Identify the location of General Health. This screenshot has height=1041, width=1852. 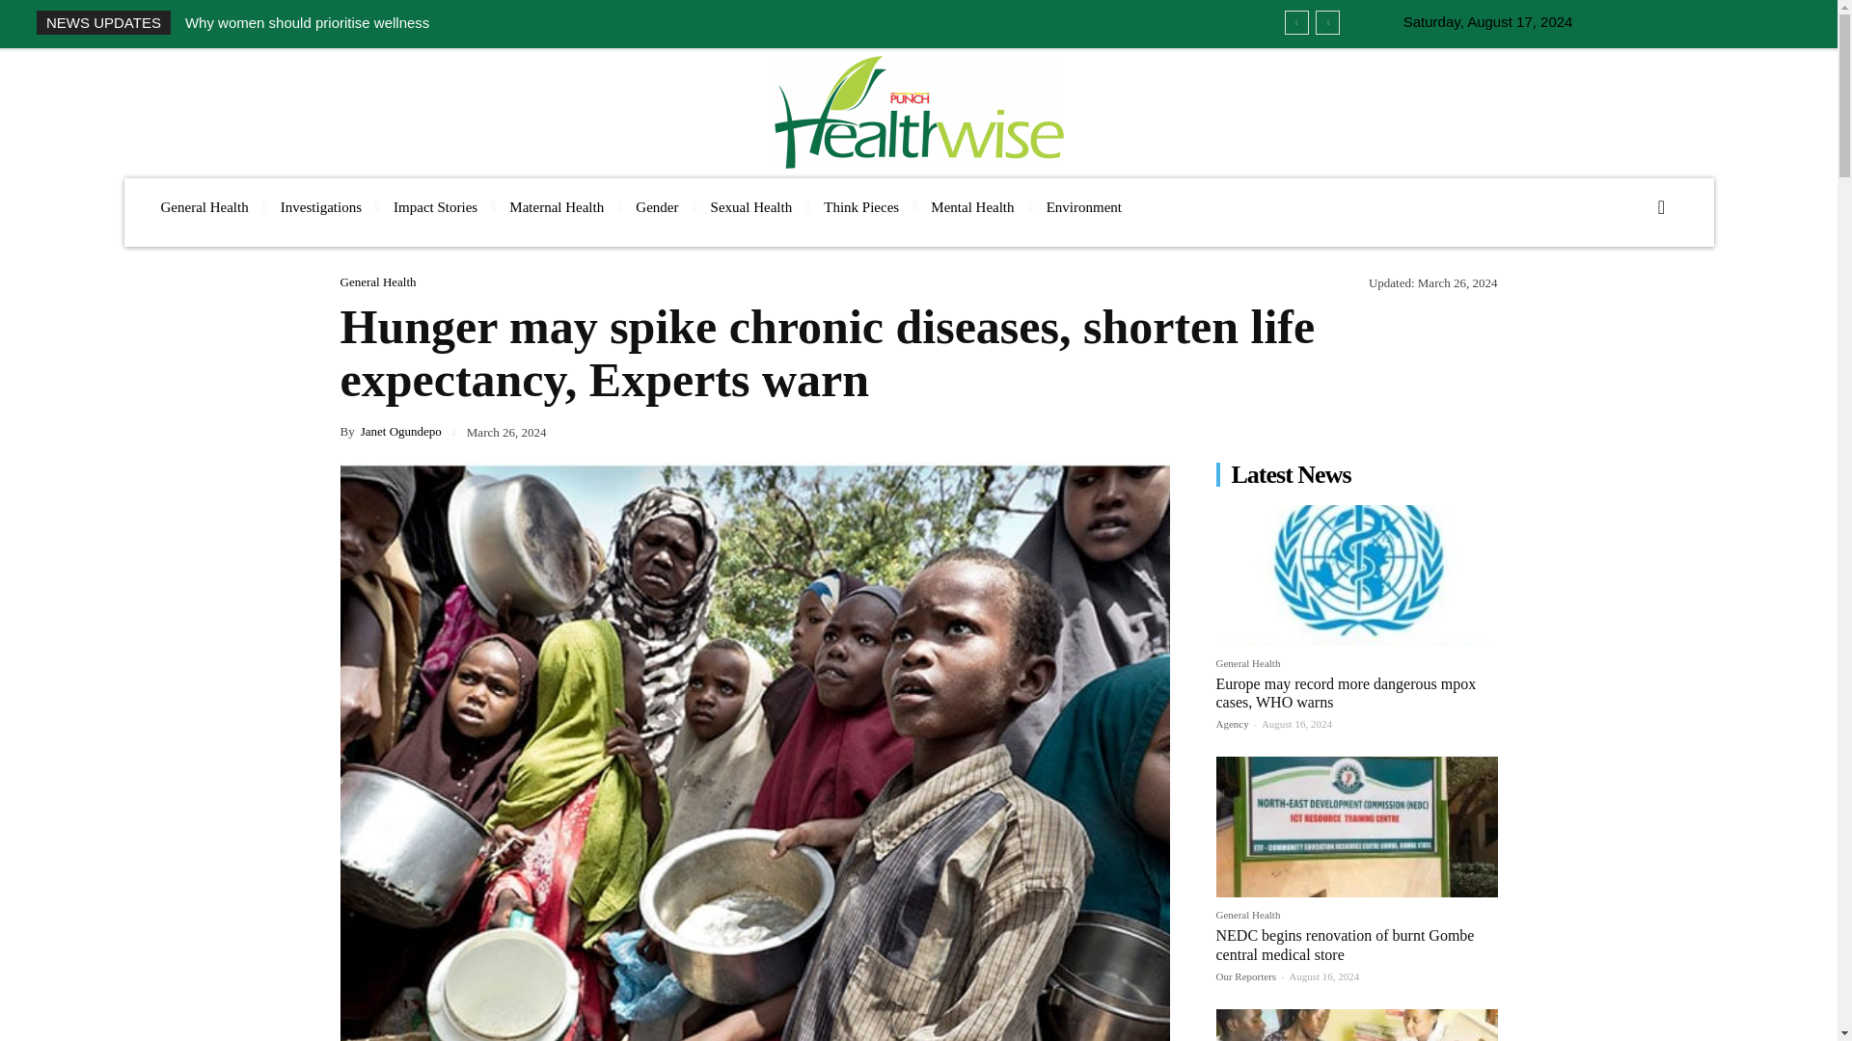
(203, 207).